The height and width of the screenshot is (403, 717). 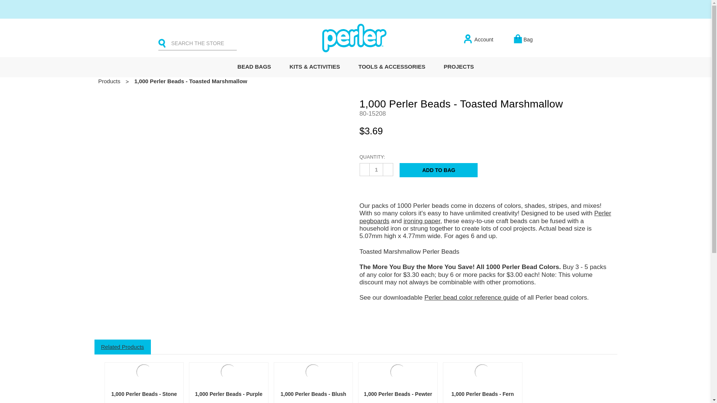 I want to click on 1,000 Perler Beads - Purple, so click(x=229, y=371).